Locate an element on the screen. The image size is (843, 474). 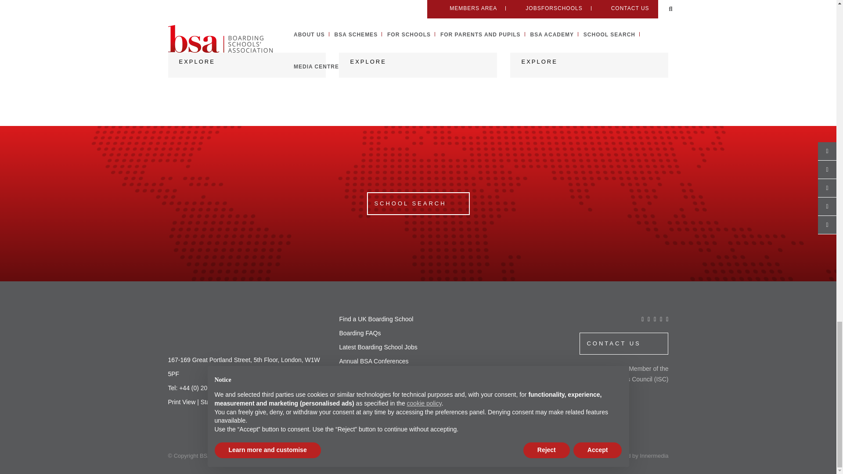
Switch to High Visibility is located at coordinates (263, 402).